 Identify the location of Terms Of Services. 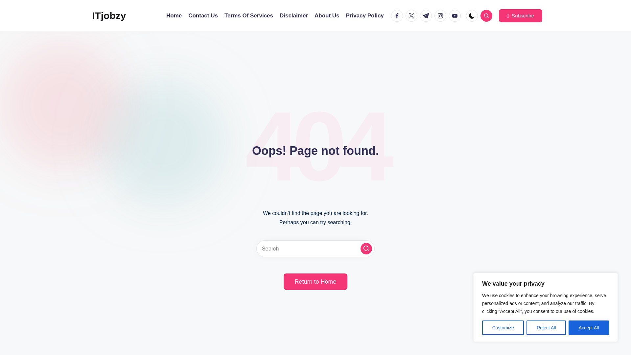
(249, 16).